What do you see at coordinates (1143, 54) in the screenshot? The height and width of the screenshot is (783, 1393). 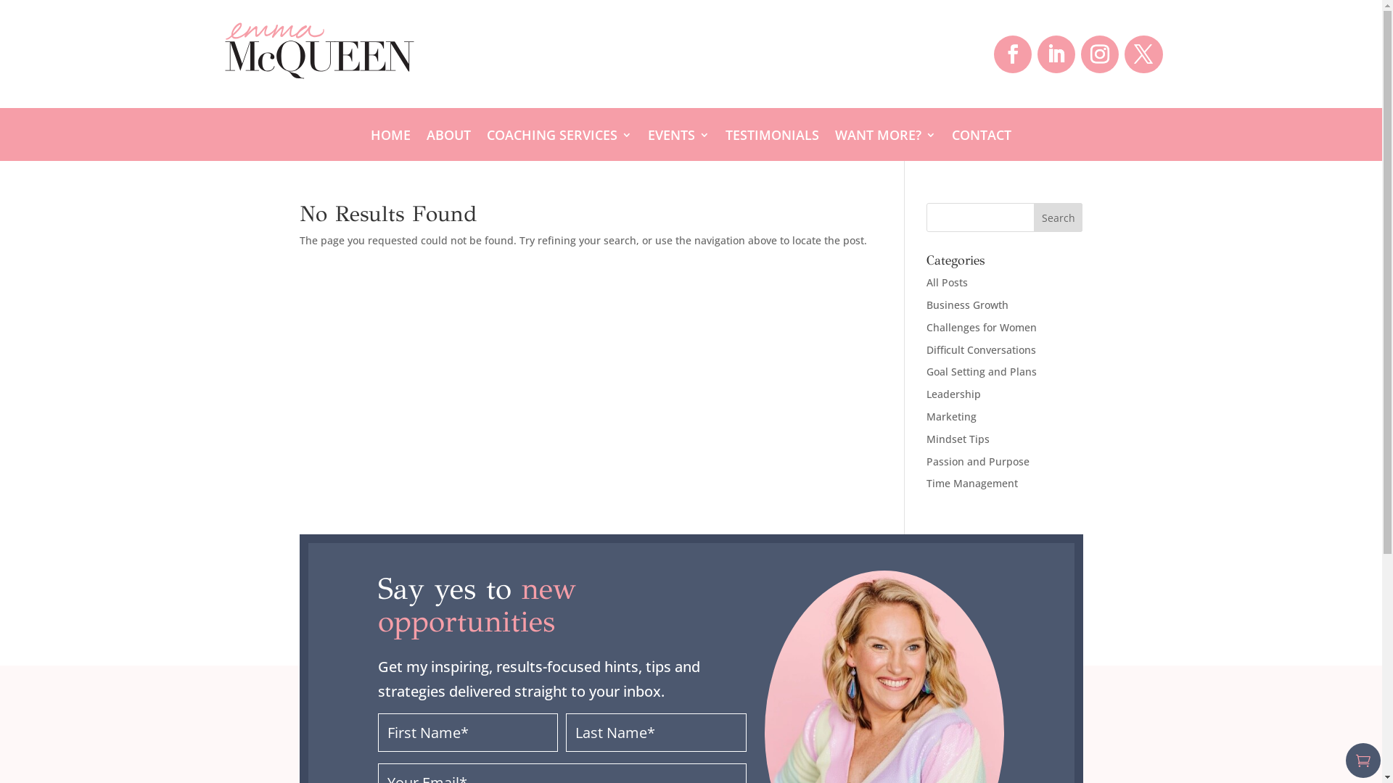 I see `Follow on X` at bounding box center [1143, 54].